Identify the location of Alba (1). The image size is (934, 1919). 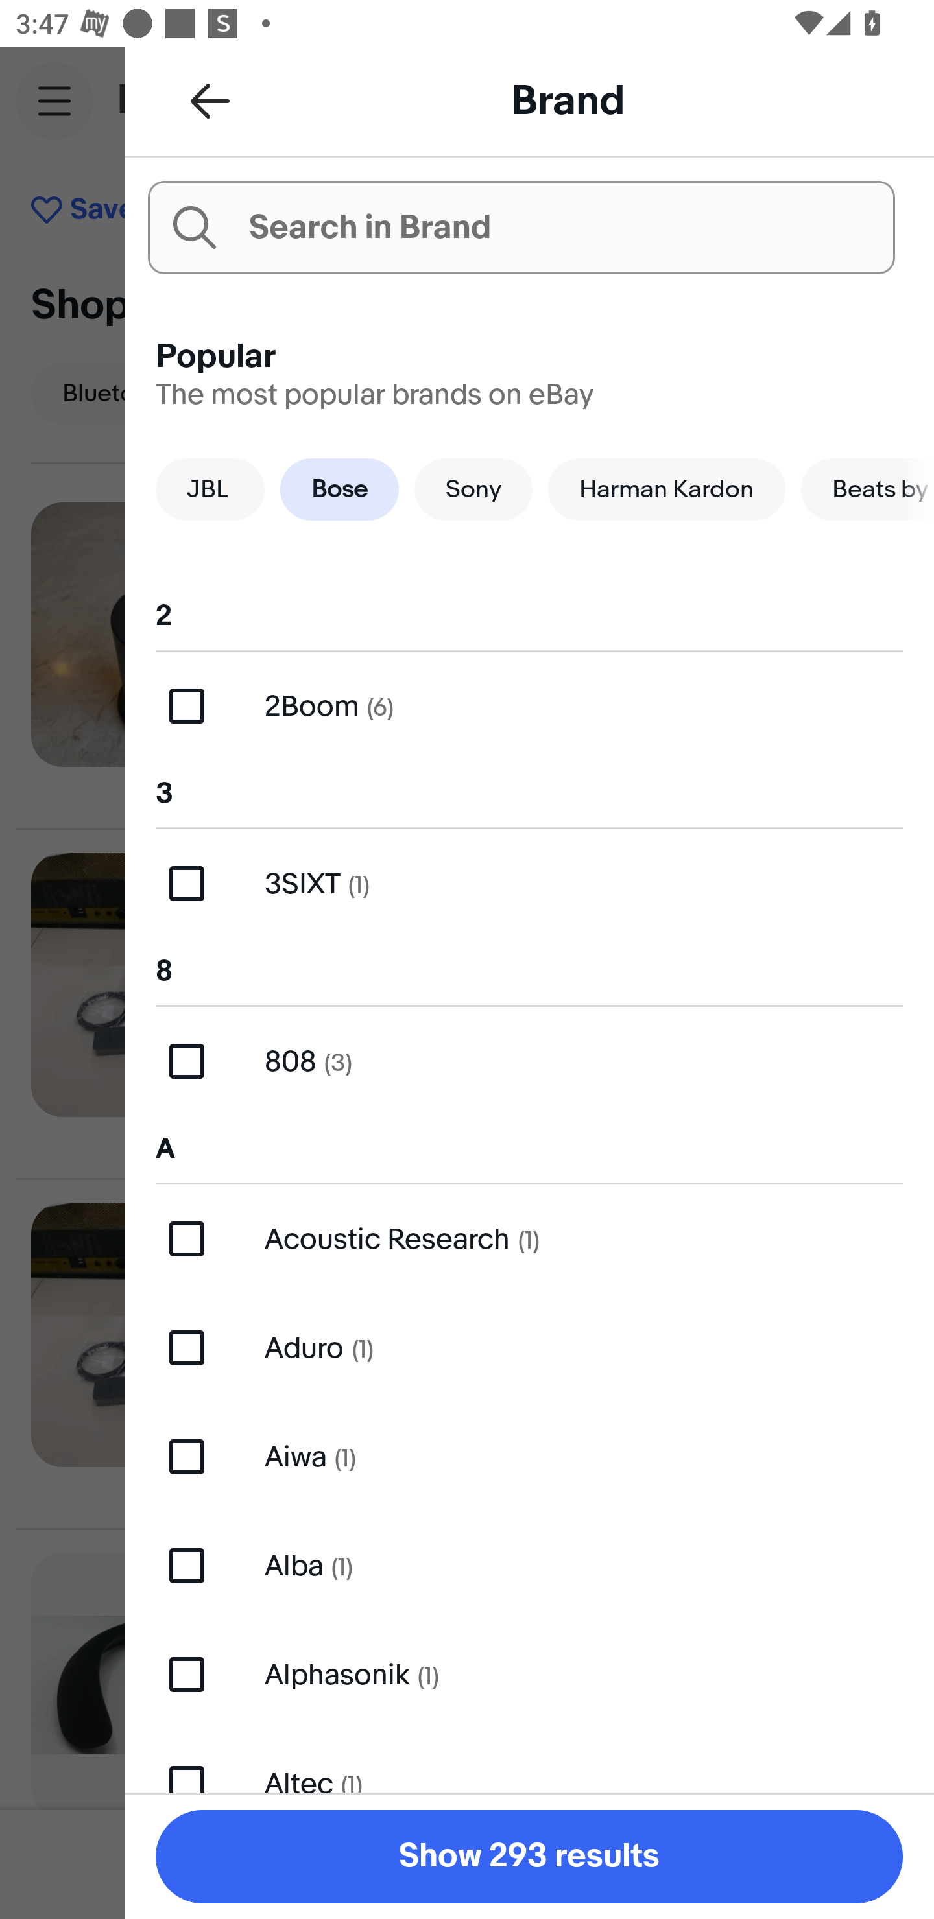
(529, 1566).